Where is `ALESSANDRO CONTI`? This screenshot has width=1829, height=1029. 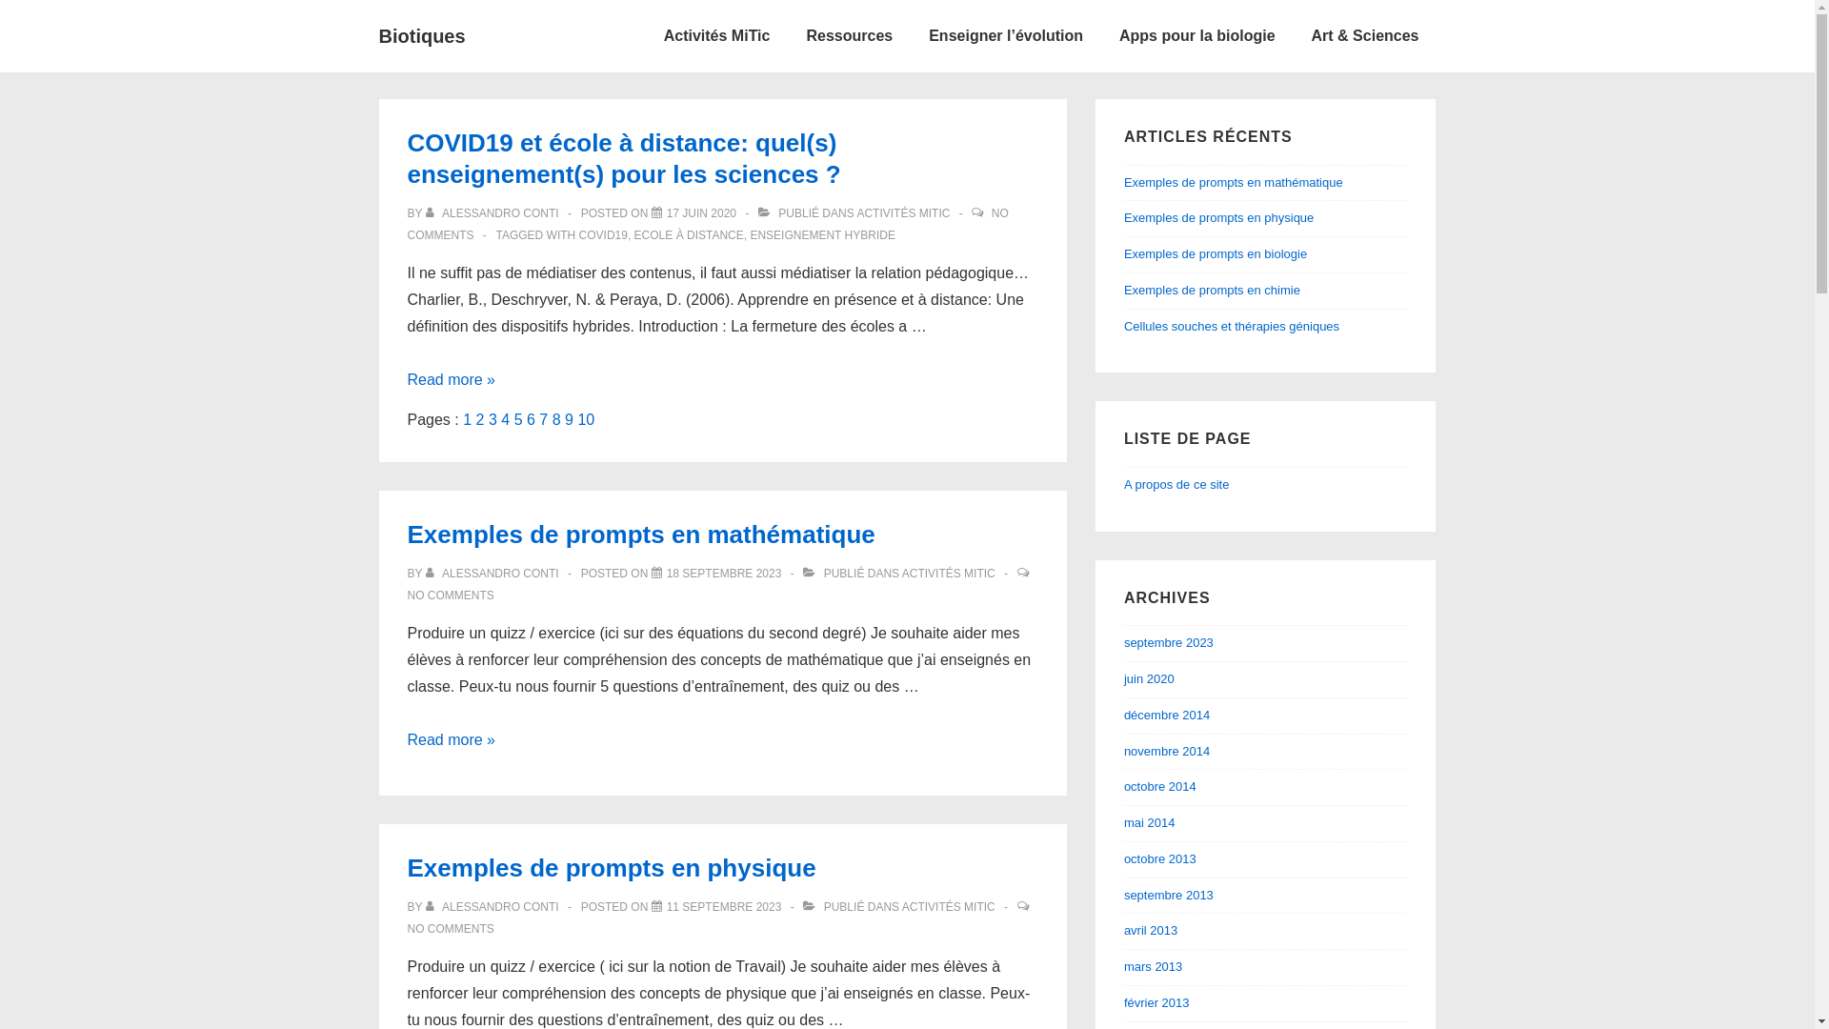
ALESSANDRO CONTI is located at coordinates (493, 574).